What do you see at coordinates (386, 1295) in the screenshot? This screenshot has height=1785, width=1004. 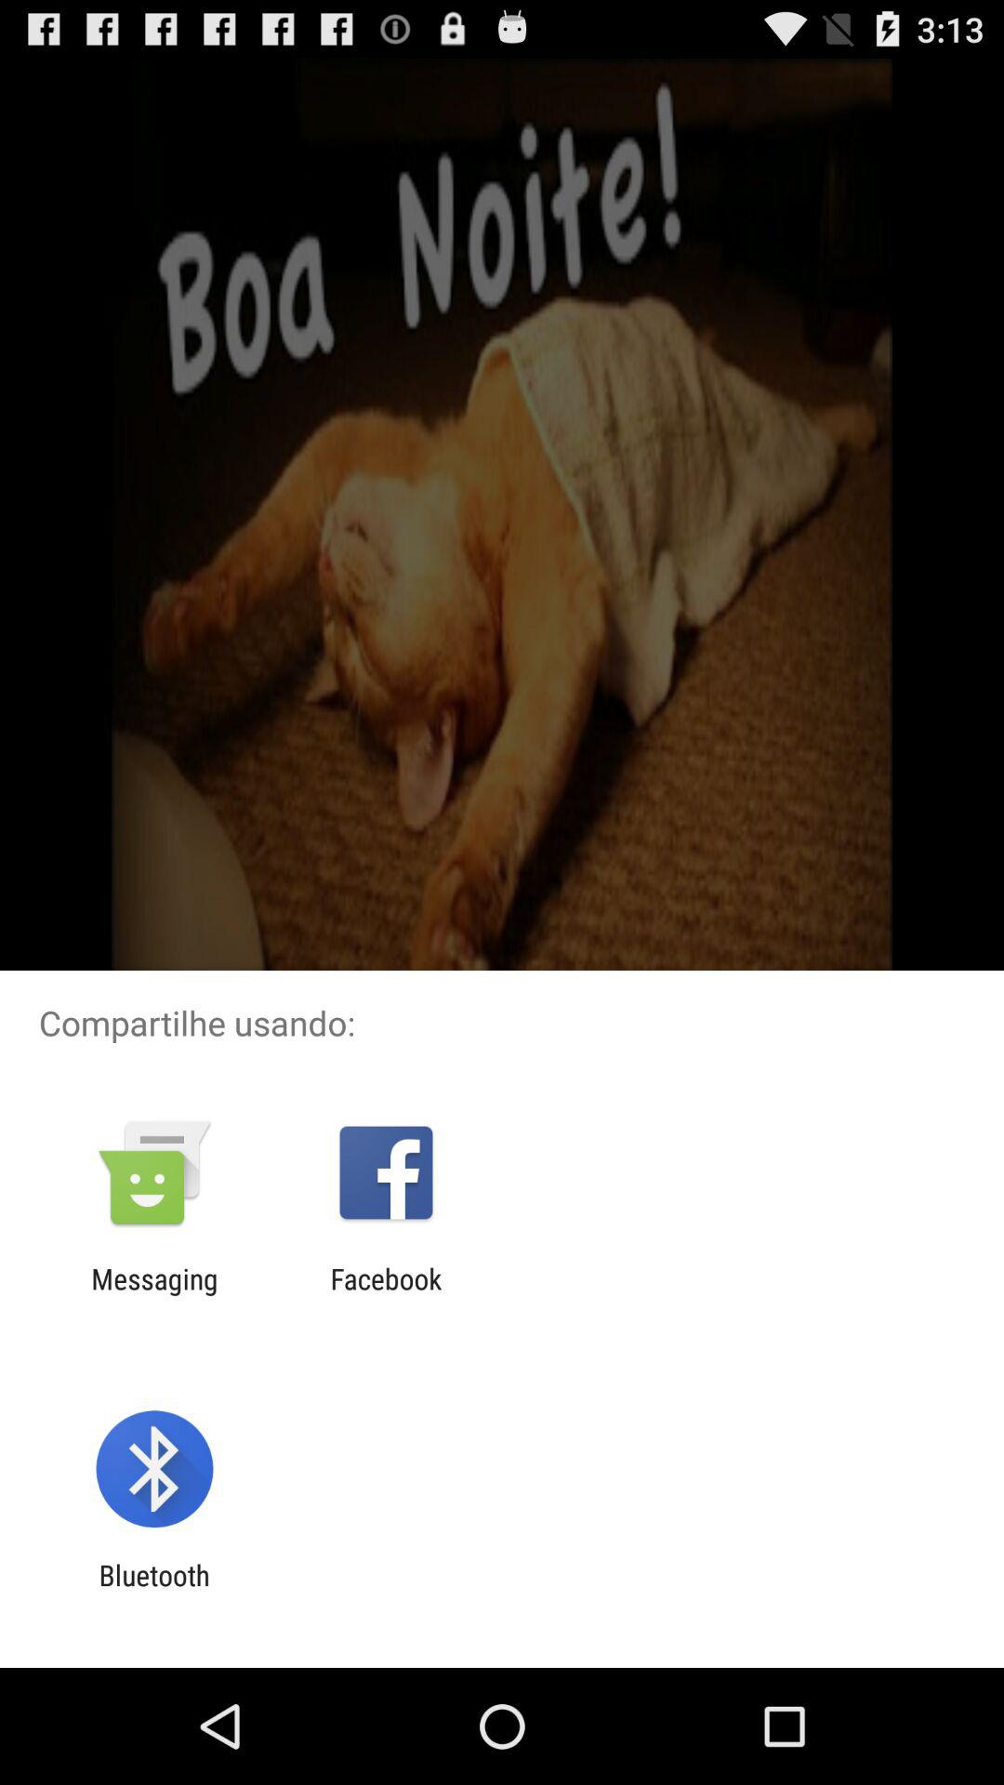 I see `tap app next to the messaging item` at bounding box center [386, 1295].